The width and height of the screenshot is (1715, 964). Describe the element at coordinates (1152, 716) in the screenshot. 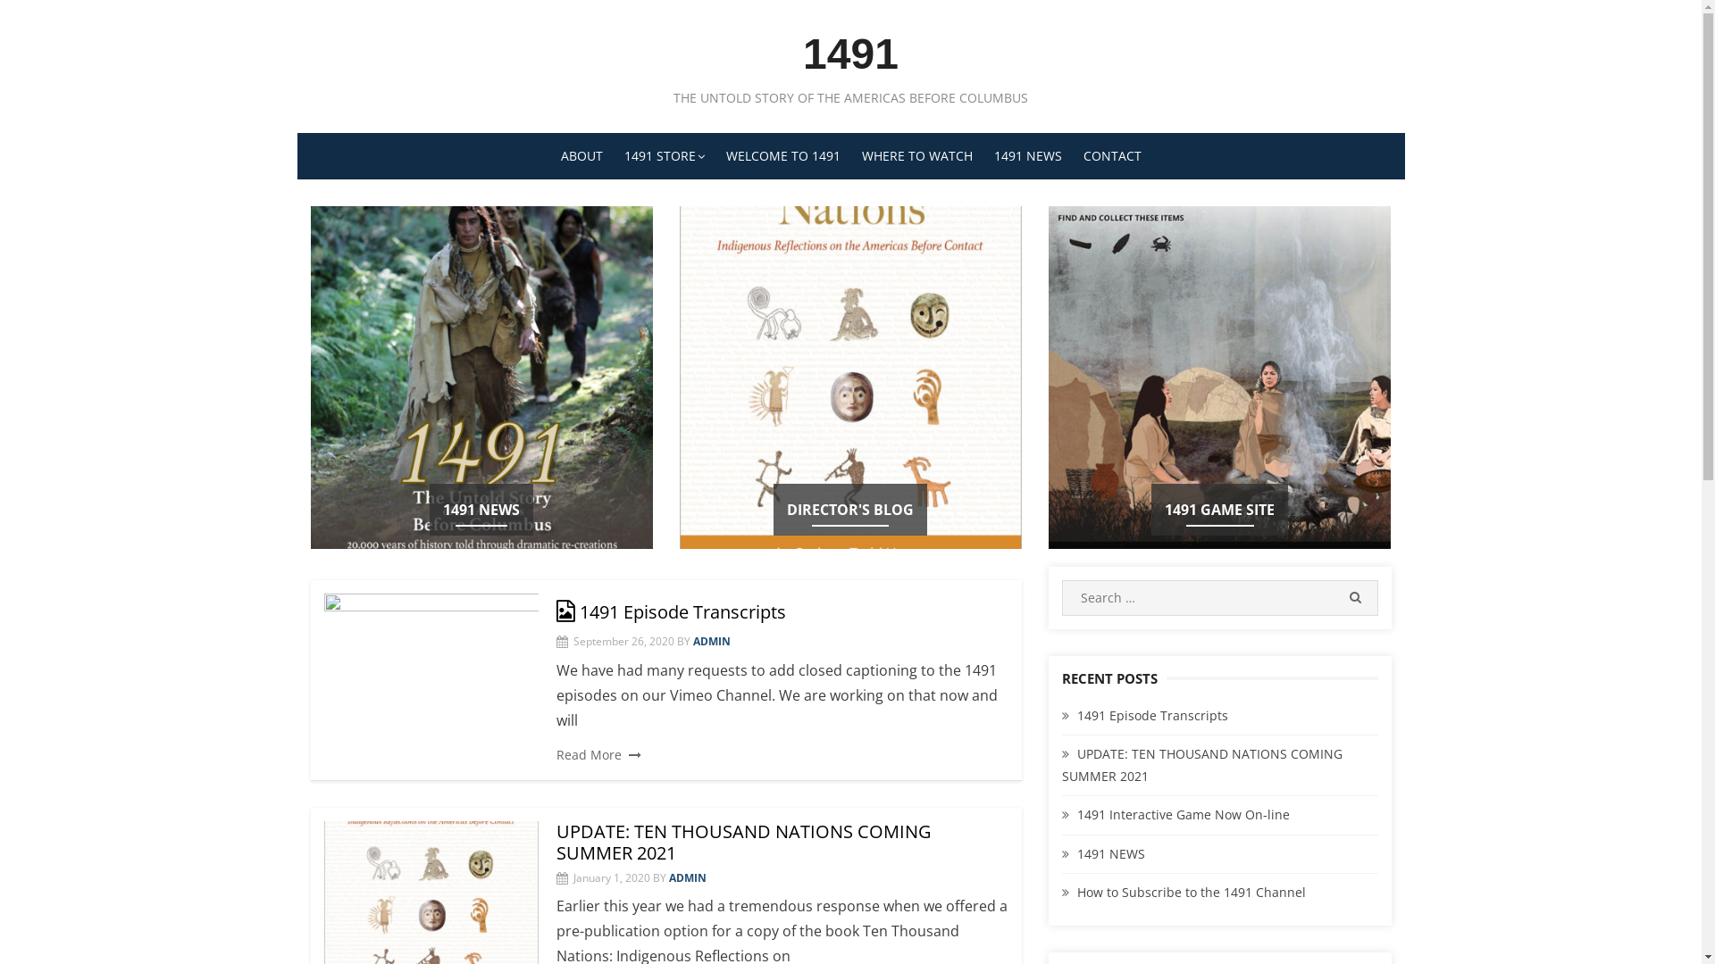

I see `1491 Episode Transcripts` at that location.